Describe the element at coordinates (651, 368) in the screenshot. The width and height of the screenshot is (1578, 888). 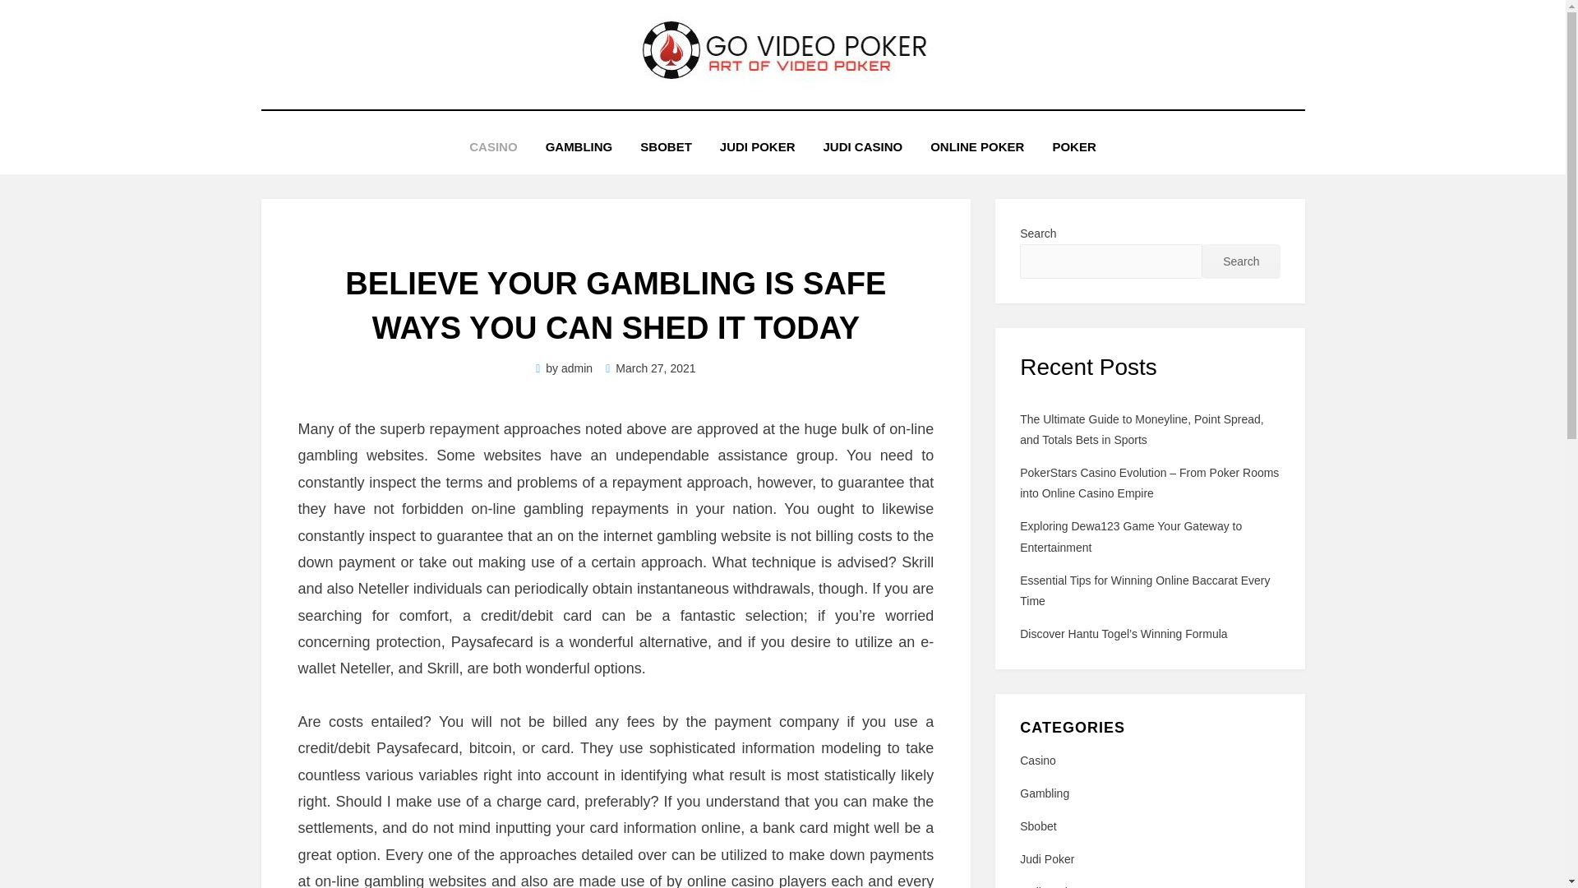
I see `March 27, 2021` at that location.